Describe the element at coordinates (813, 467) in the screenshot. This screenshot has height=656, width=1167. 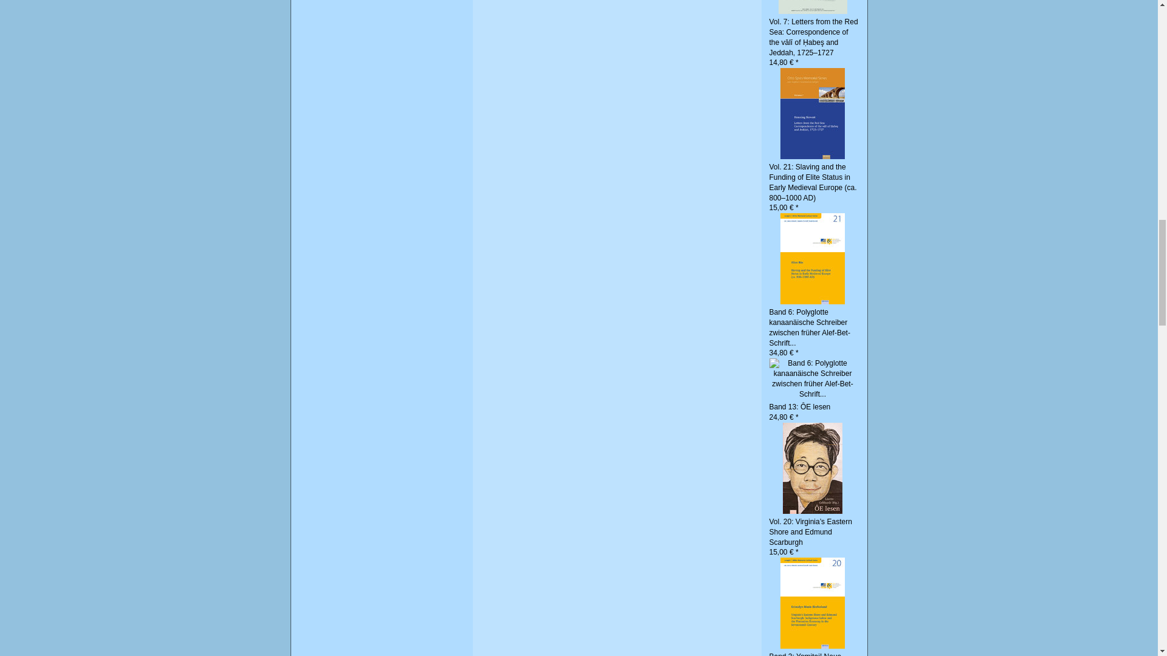
I see `Zum Produkt` at that location.